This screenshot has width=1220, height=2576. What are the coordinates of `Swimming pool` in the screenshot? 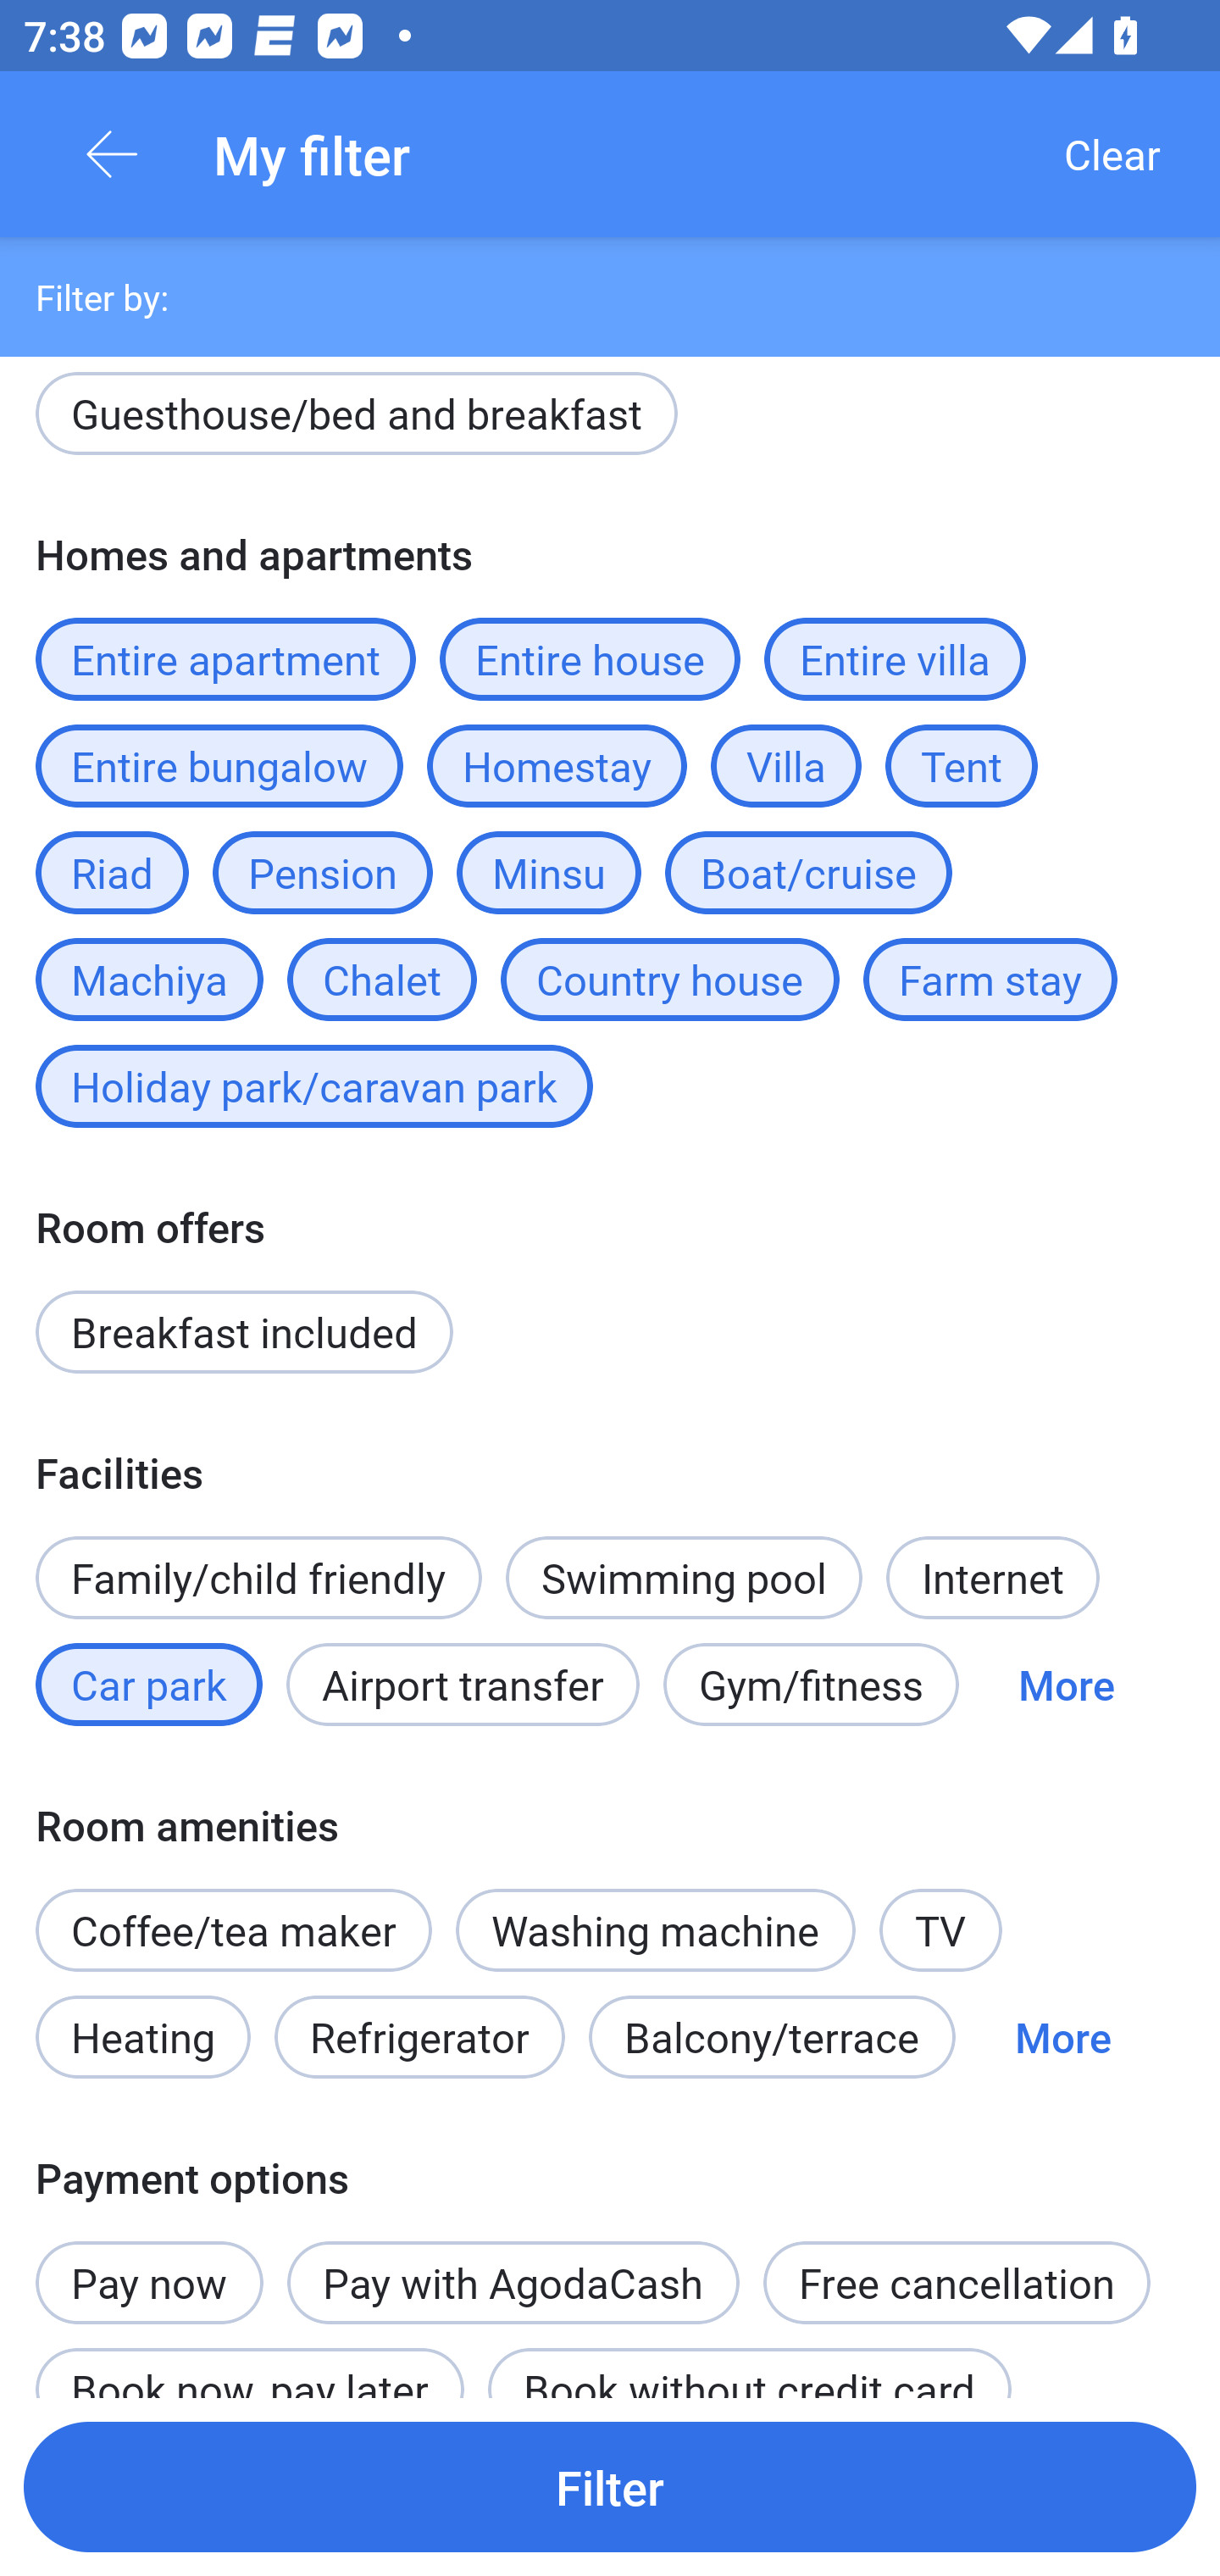 It's located at (685, 1578).